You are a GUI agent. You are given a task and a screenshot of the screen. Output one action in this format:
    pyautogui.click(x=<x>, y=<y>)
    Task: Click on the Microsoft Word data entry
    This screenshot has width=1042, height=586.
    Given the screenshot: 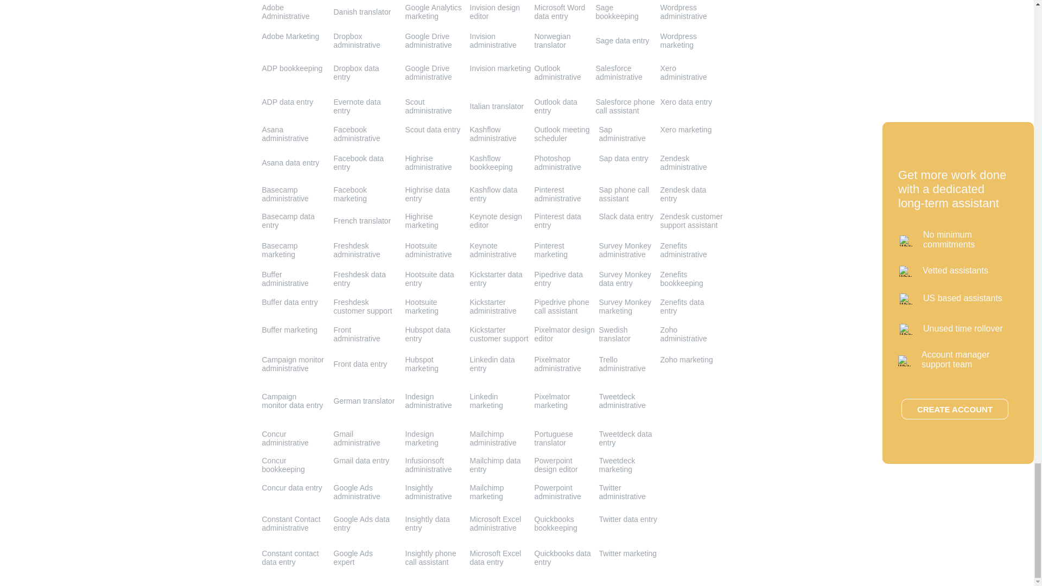 What is the action you would take?
    pyautogui.click(x=559, y=12)
    